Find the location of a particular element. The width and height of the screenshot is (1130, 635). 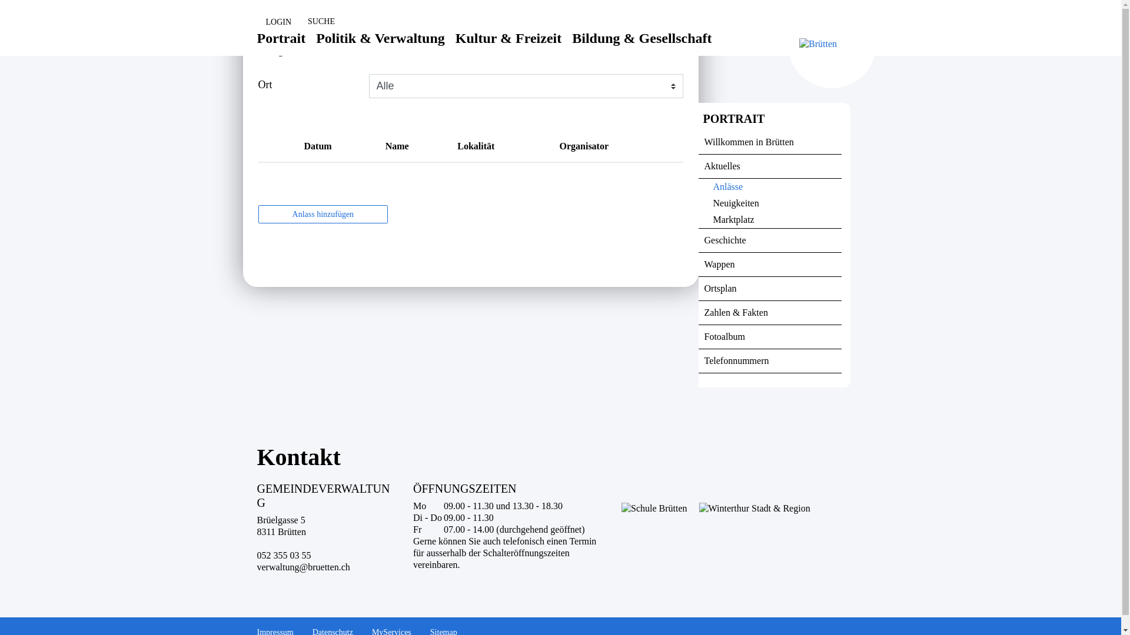

Telefonnummern is located at coordinates (770, 361).